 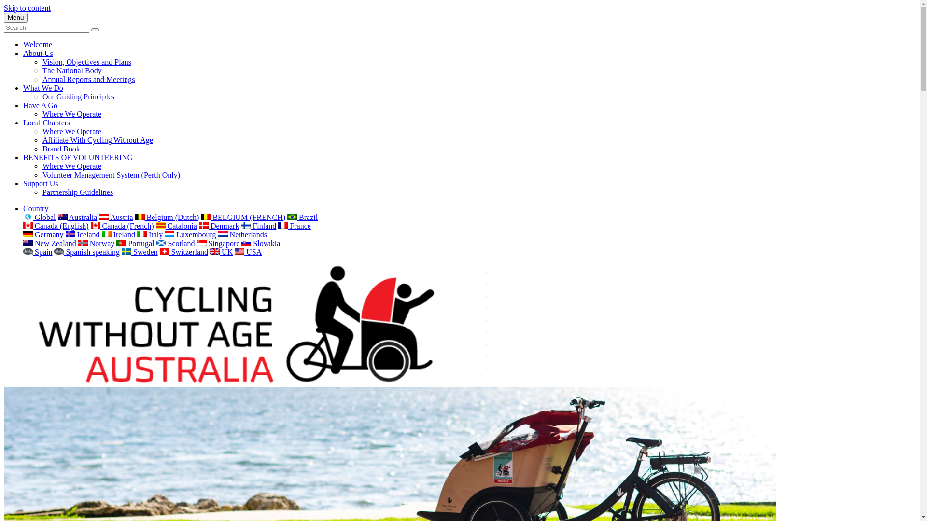 What do you see at coordinates (176, 243) in the screenshot?
I see ` Scotland` at bounding box center [176, 243].